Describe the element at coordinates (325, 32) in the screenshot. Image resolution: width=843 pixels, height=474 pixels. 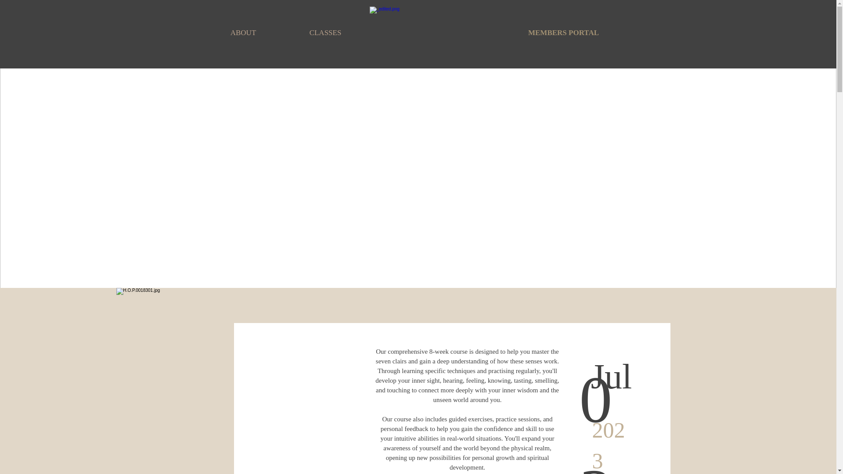
I see `CLASSES` at that location.